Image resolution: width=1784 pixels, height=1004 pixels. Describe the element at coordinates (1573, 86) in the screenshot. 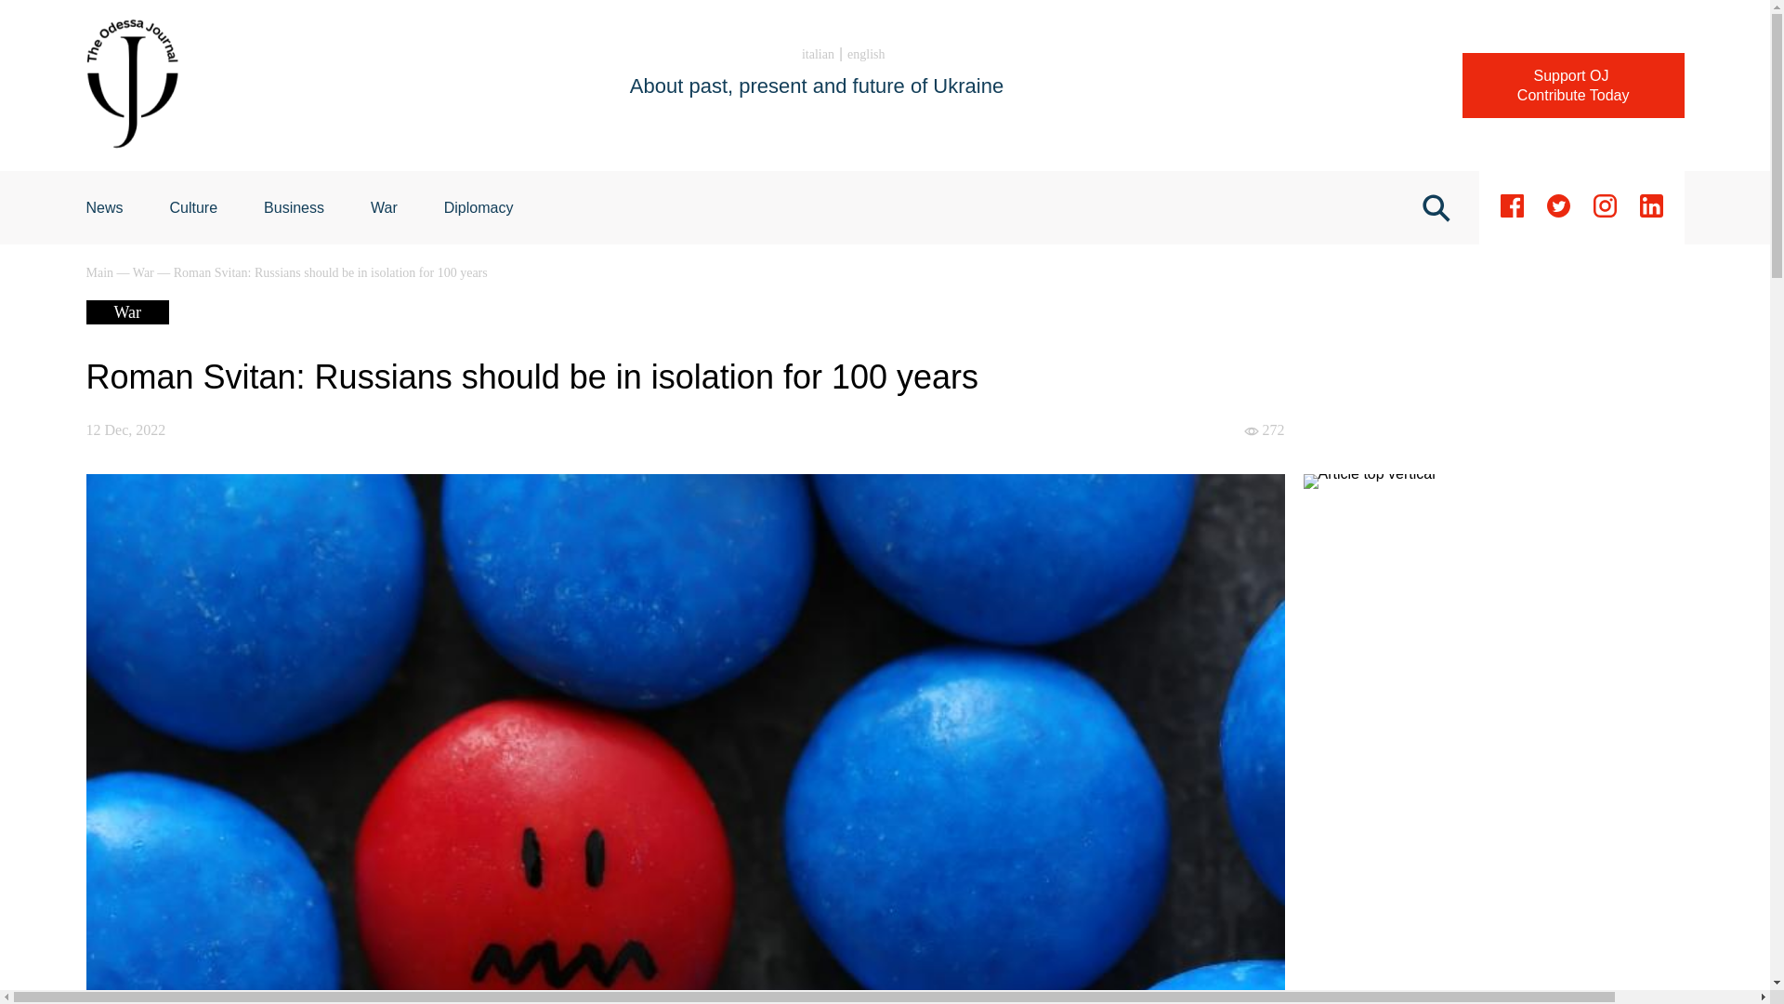

I see `Culture` at that location.